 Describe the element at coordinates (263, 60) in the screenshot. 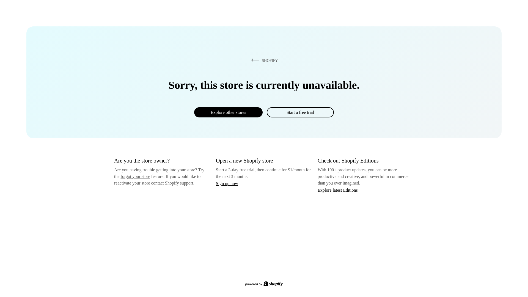

I see `SHOPIFY` at that location.